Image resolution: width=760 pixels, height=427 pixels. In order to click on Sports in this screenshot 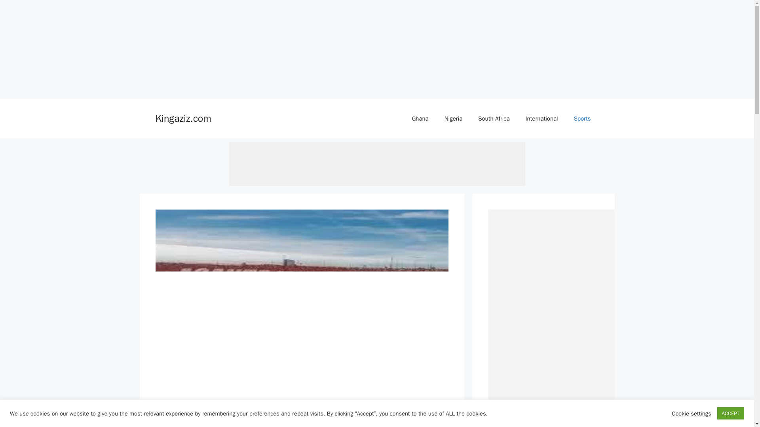, I will do `click(582, 119)`.